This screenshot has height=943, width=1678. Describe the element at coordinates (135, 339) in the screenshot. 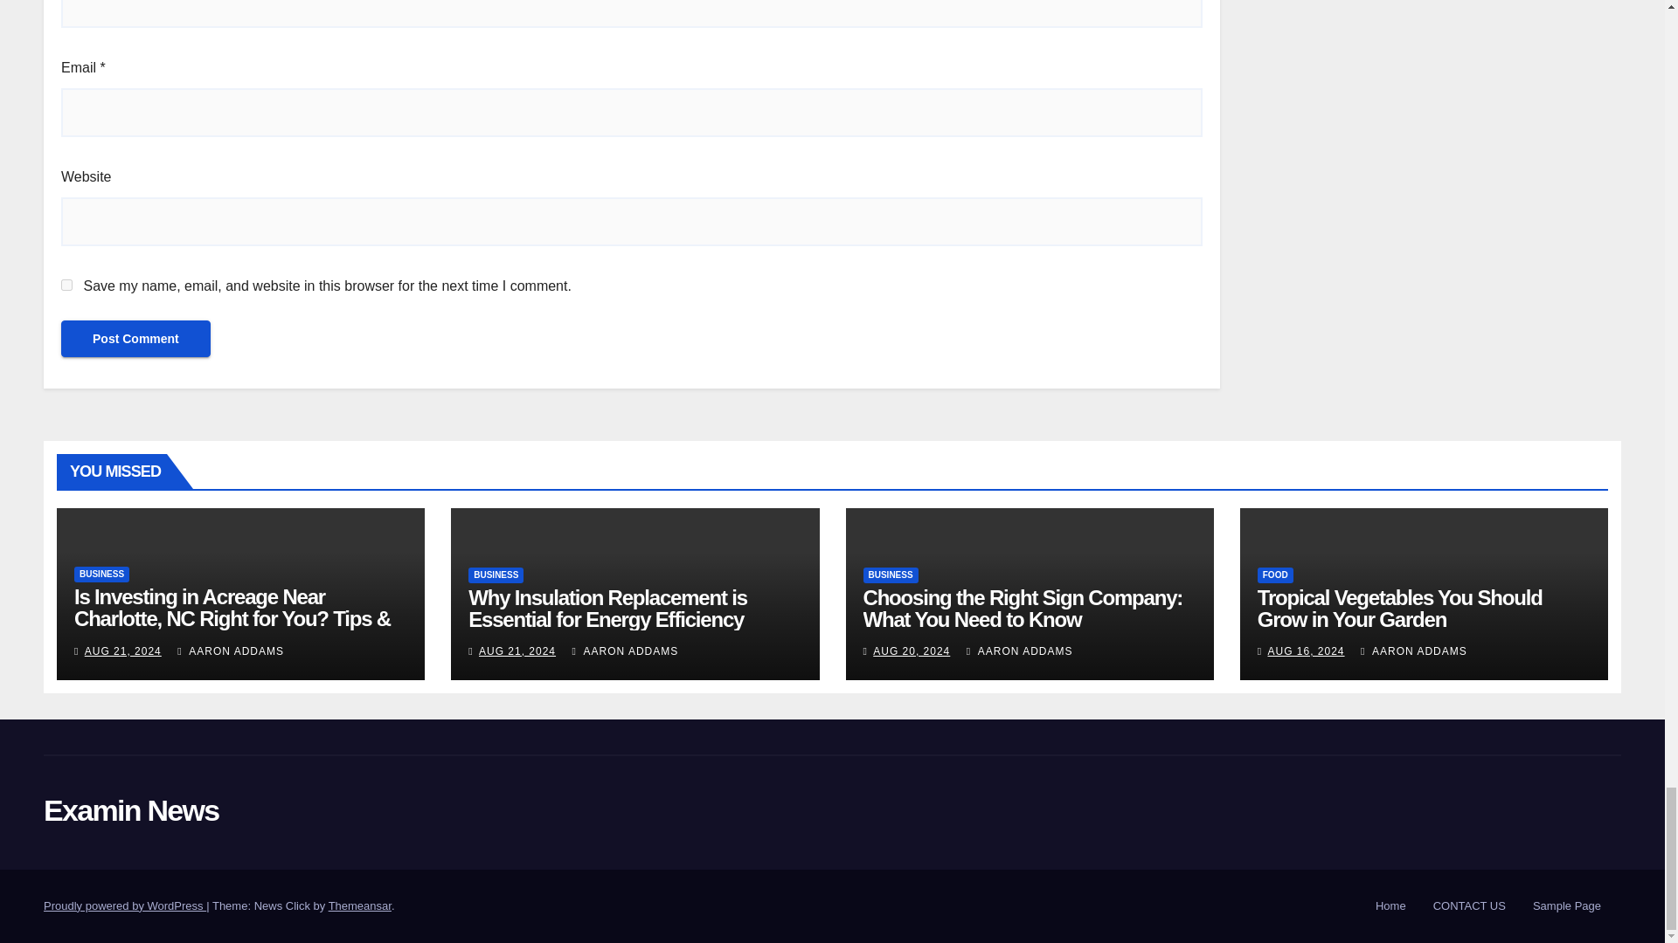

I see `Post Comment` at that location.